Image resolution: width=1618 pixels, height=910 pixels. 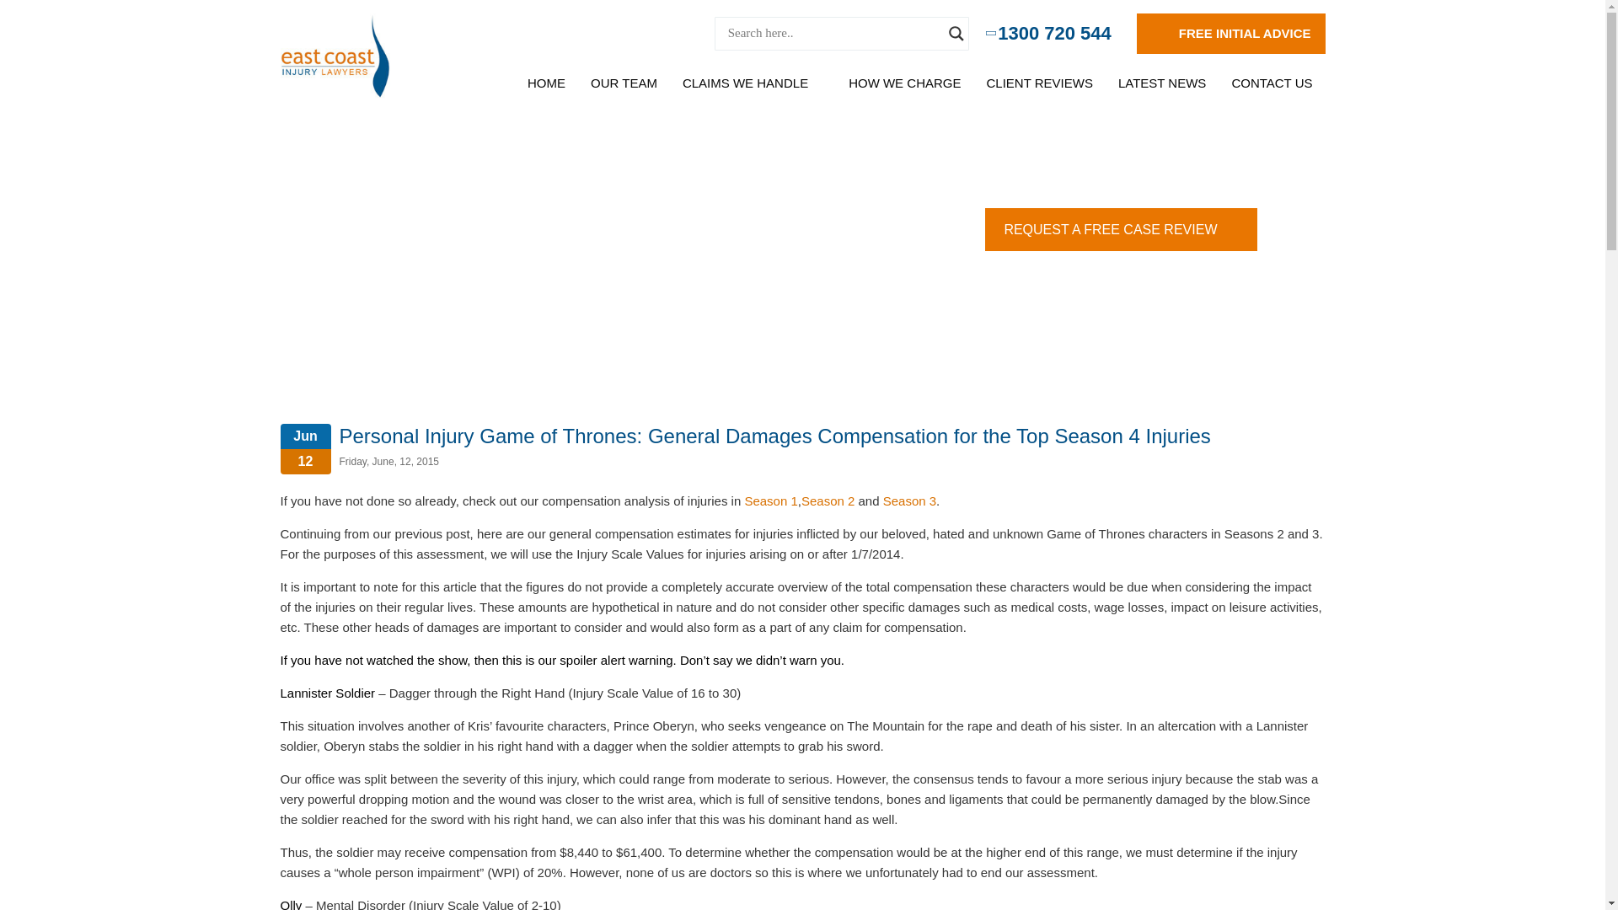 What do you see at coordinates (905, 83) in the screenshot?
I see `HOW WE CHARGE` at bounding box center [905, 83].